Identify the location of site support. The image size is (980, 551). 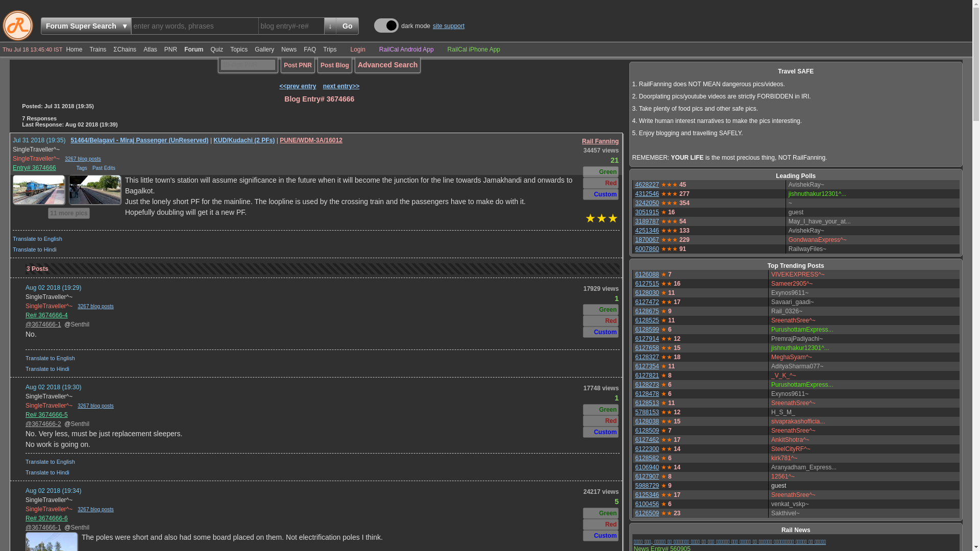
(449, 26).